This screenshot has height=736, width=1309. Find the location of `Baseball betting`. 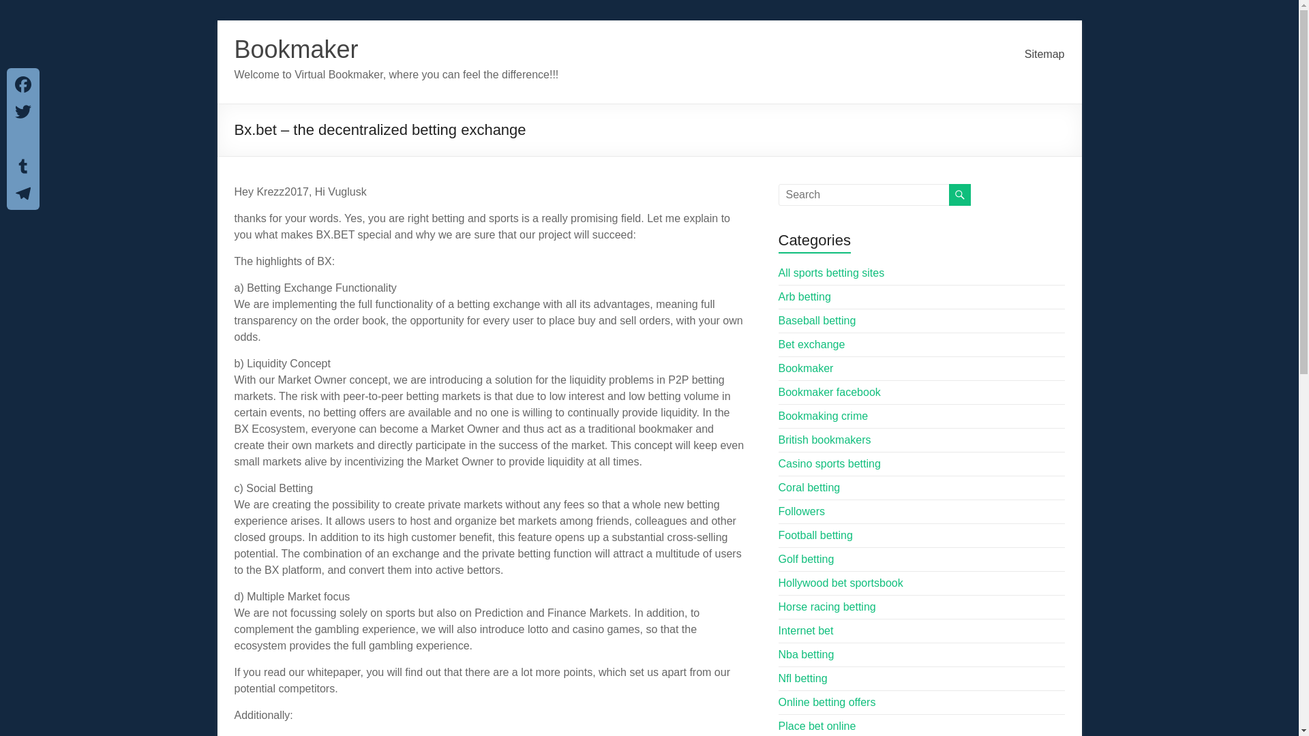

Baseball betting is located at coordinates (817, 320).